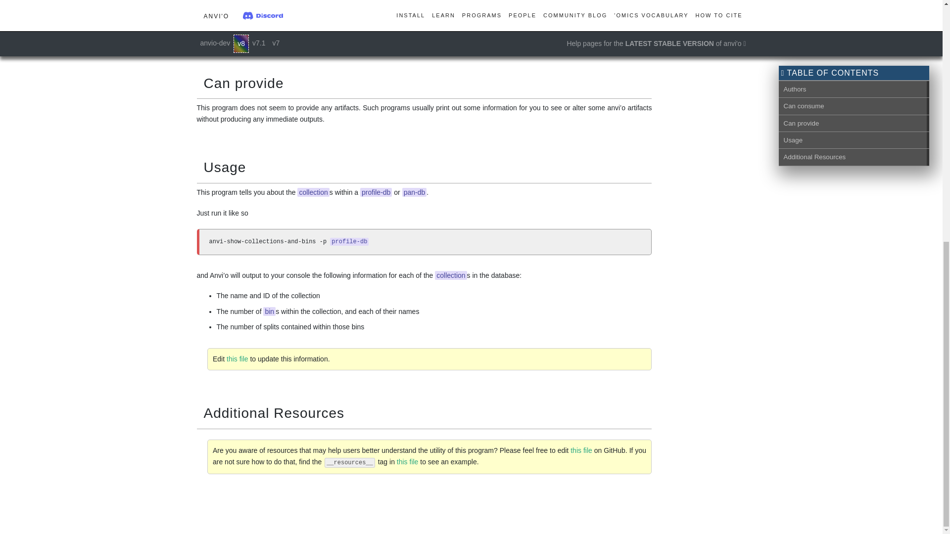 The width and height of the screenshot is (950, 534). Describe the element at coordinates (349, 241) in the screenshot. I see `profile-db` at that location.